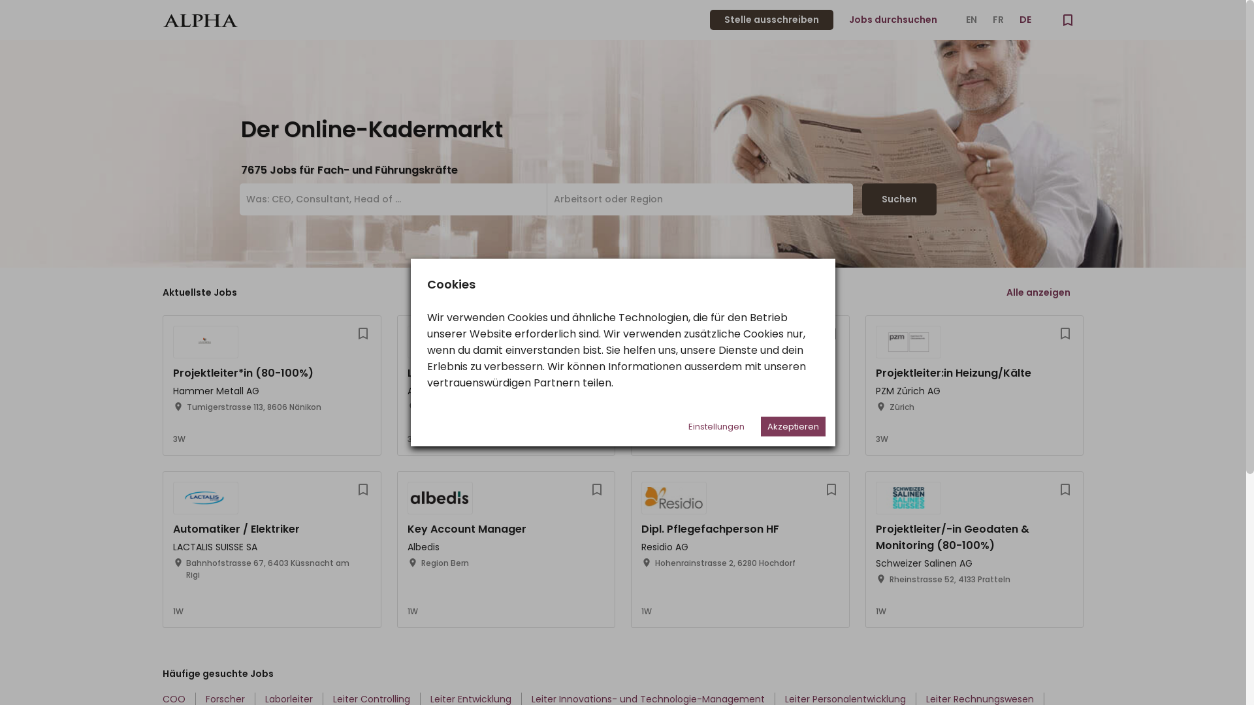  I want to click on Einstellungen, so click(716, 426).